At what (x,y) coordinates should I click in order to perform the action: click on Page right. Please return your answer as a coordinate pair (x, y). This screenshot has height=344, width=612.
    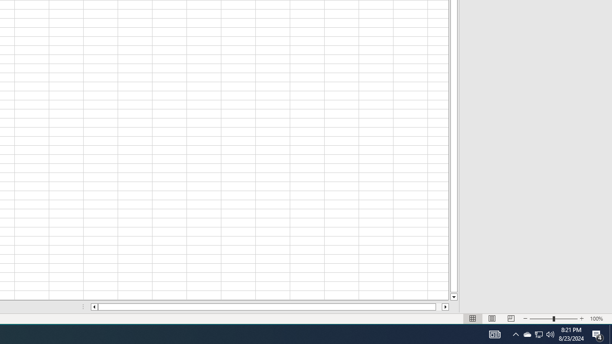
    Looking at the image, I should click on (439, 307).